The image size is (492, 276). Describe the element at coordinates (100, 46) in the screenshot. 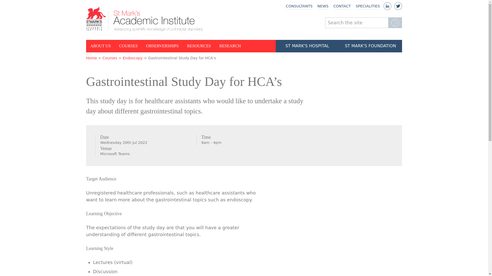

I see `ABOUT US` at that location.